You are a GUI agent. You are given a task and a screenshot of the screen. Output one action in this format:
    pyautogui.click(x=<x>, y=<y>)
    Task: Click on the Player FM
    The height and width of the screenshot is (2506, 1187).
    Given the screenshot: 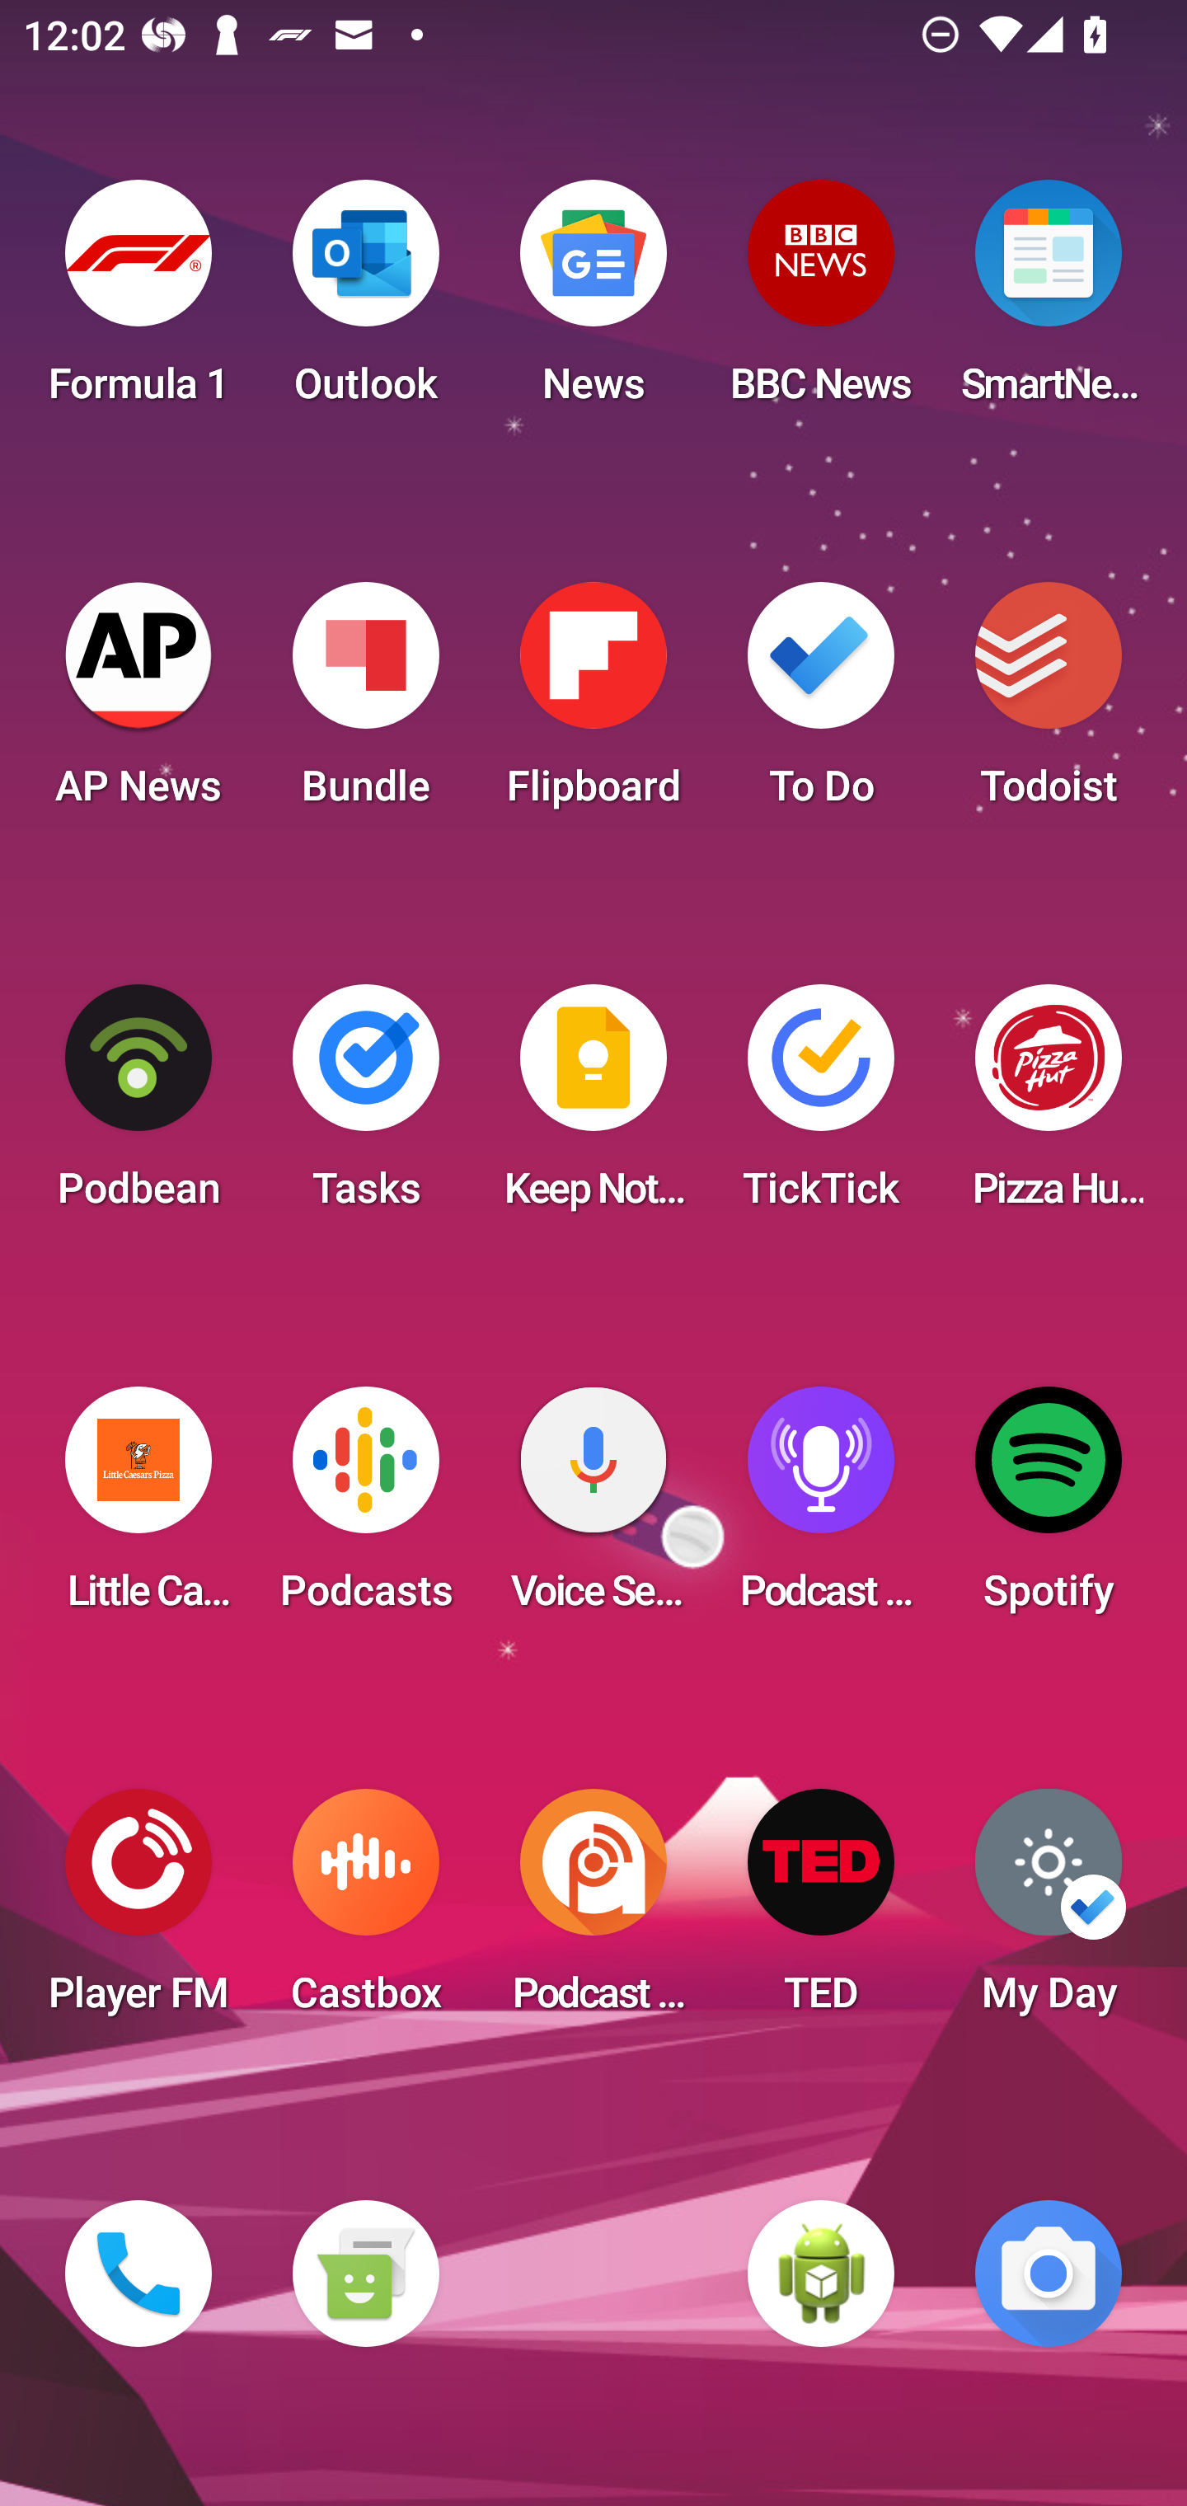 What is the action you would take?
    pyautogui.click(x=138, y=1911)
    